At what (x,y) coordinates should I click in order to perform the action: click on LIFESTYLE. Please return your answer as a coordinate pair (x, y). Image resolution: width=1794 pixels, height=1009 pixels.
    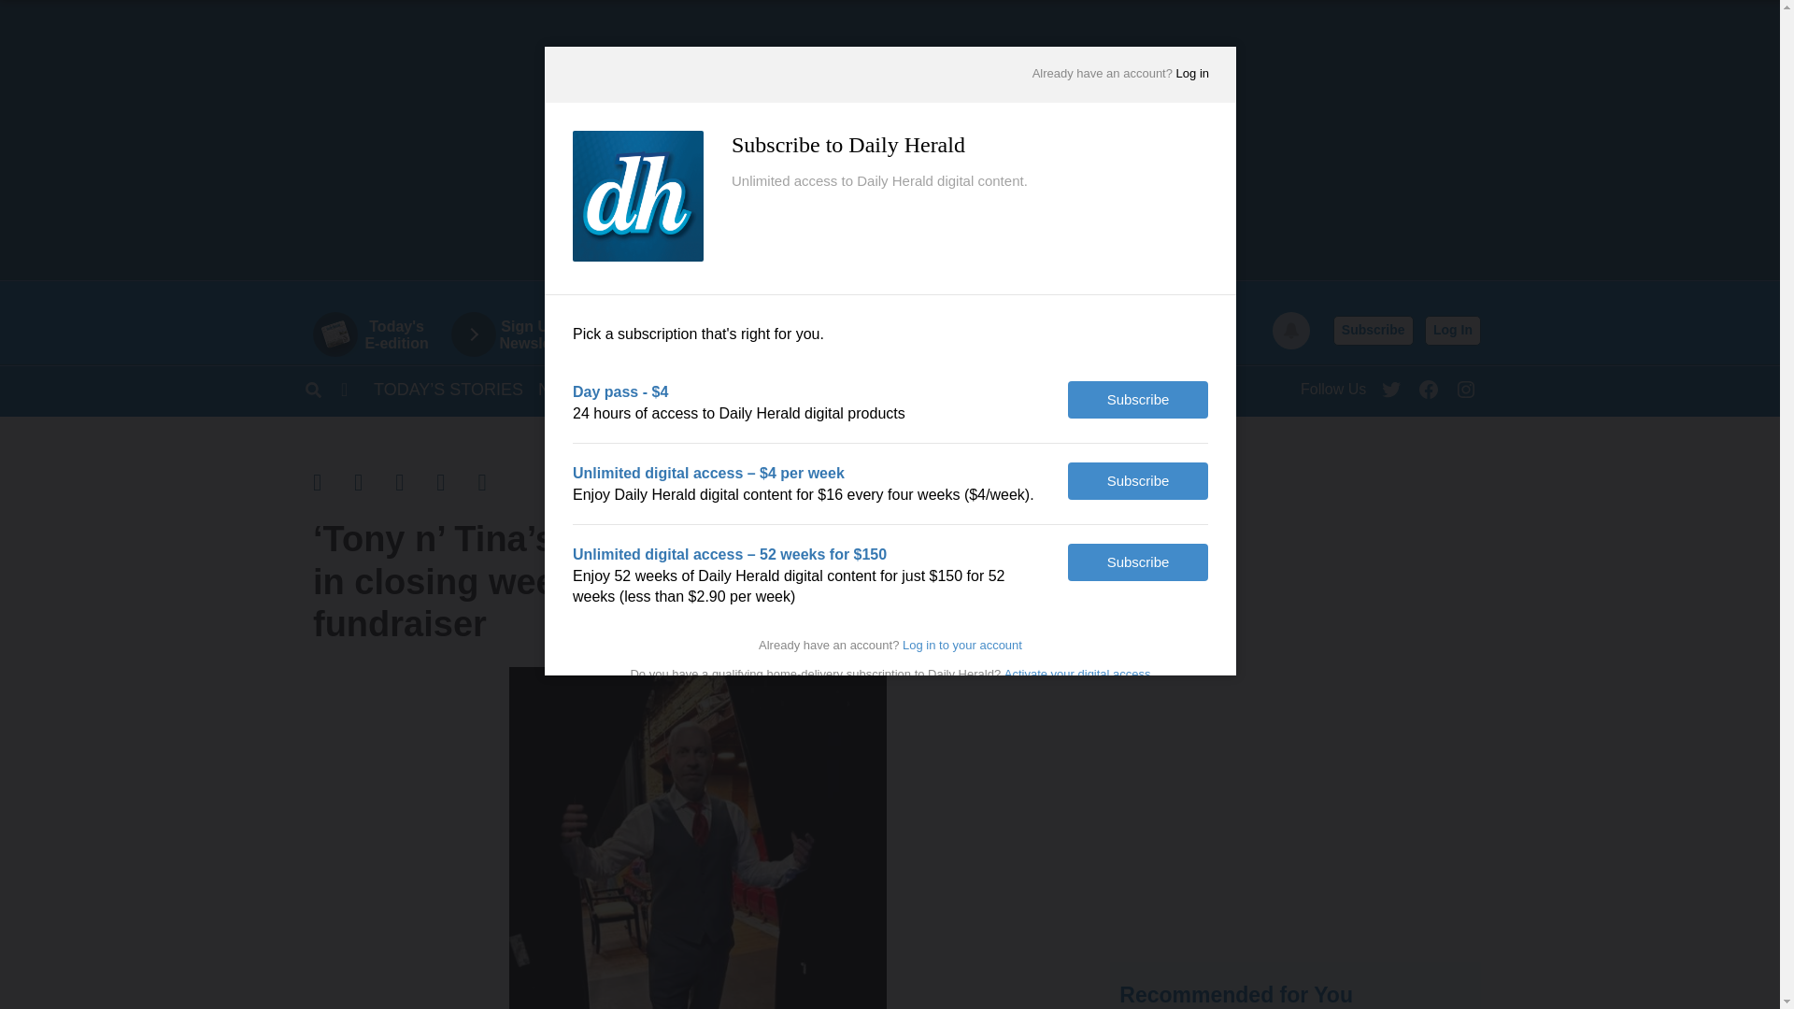
    Looking at the image, I should click on (1190, 389).